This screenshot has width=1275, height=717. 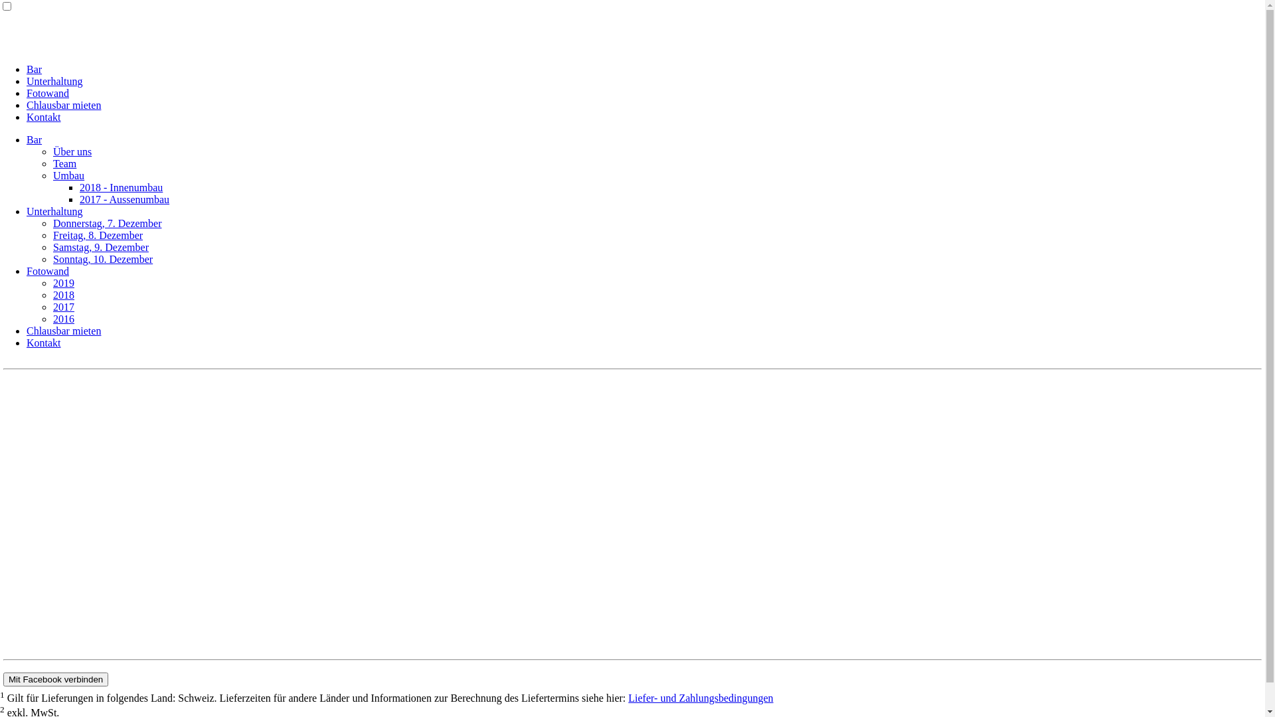 I want to click on Liefer- und Zahlungsbedingungen, so click(x=701, y=698).